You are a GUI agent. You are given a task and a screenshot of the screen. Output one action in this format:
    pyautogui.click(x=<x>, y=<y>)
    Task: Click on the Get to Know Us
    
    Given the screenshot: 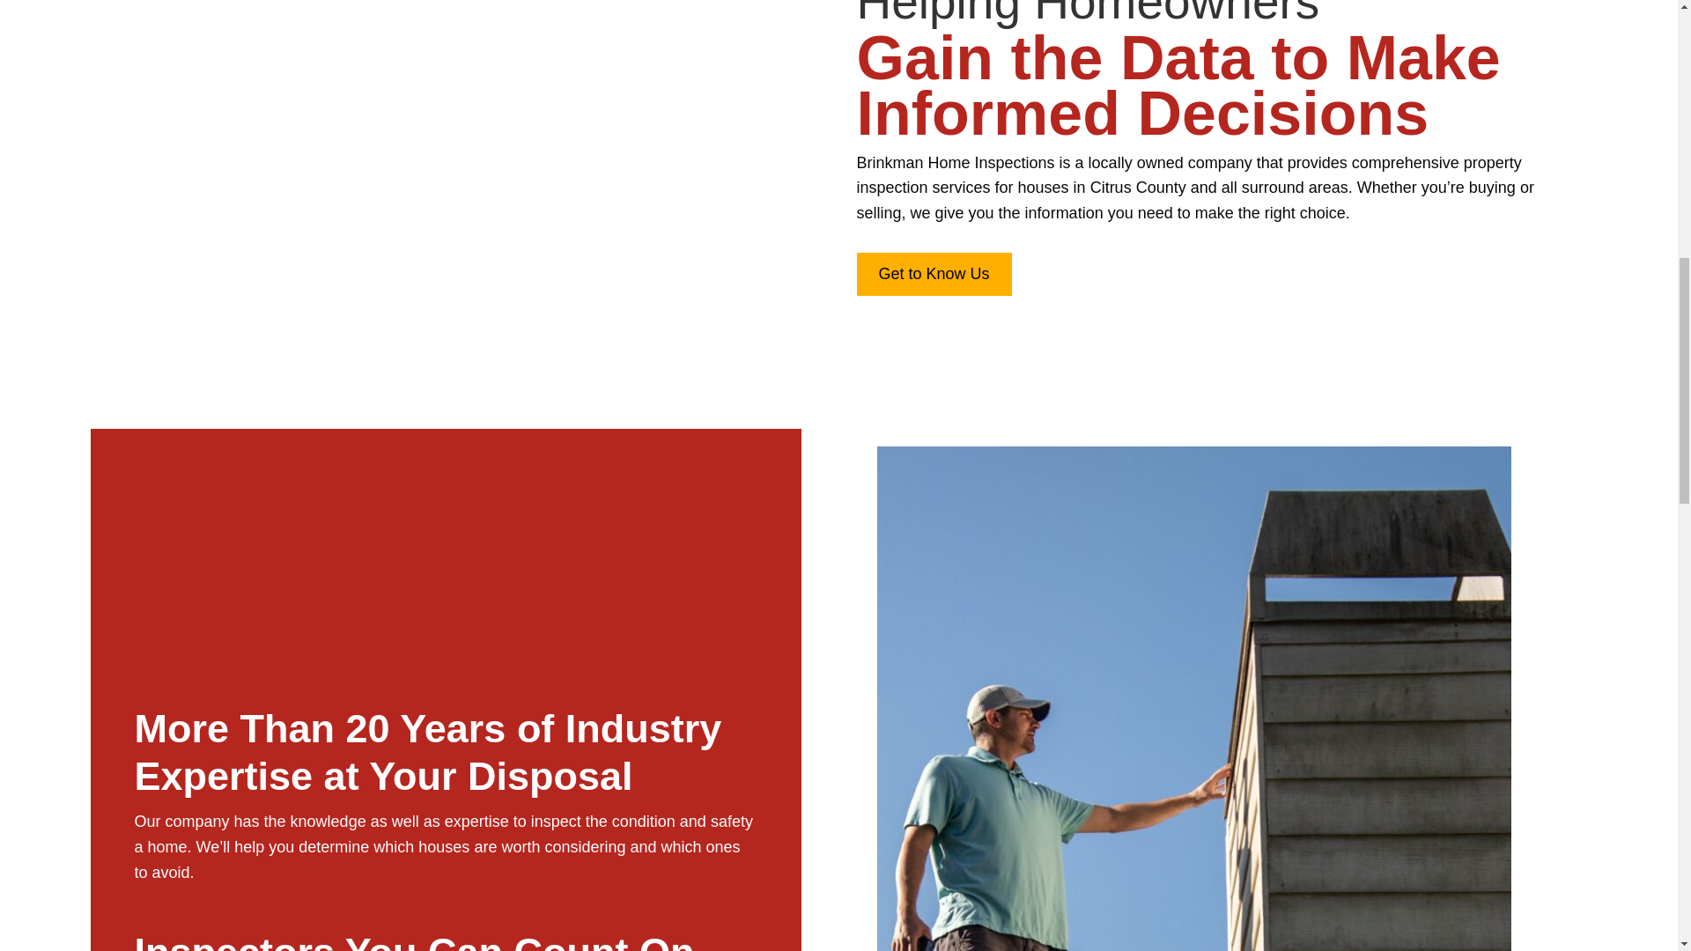 What is the action you would take?
    pyautogui.click(x=934, y=274)
    